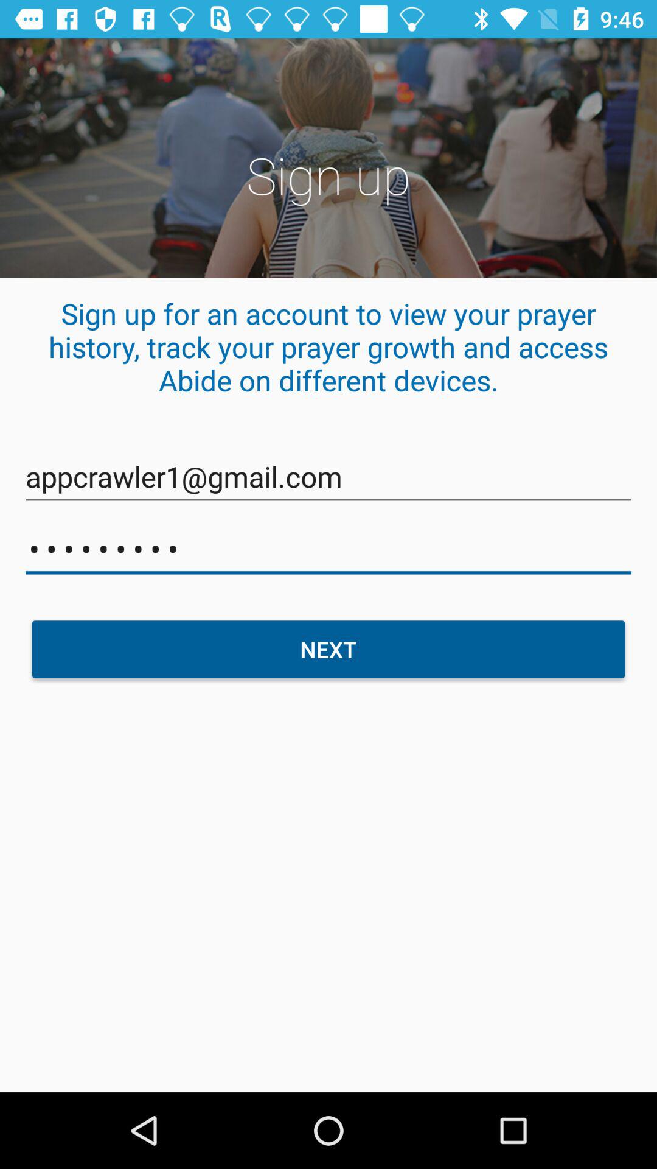  I want to click on tap next, so click(328, 649).